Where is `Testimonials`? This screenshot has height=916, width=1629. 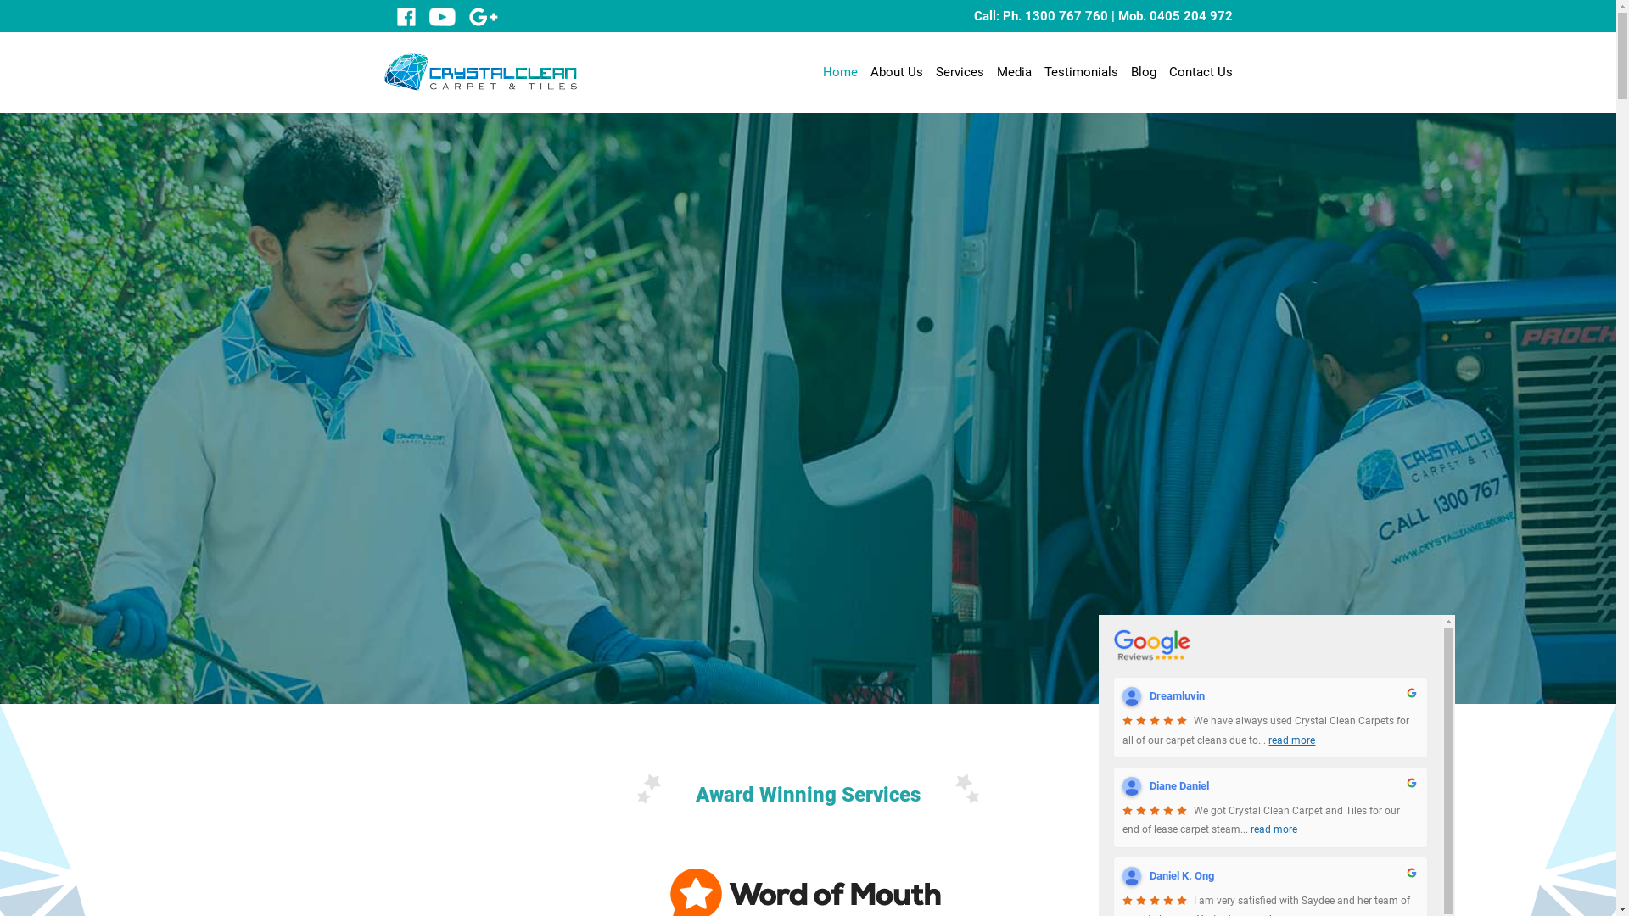 Testimonials is located at coordinates (1081, 72).